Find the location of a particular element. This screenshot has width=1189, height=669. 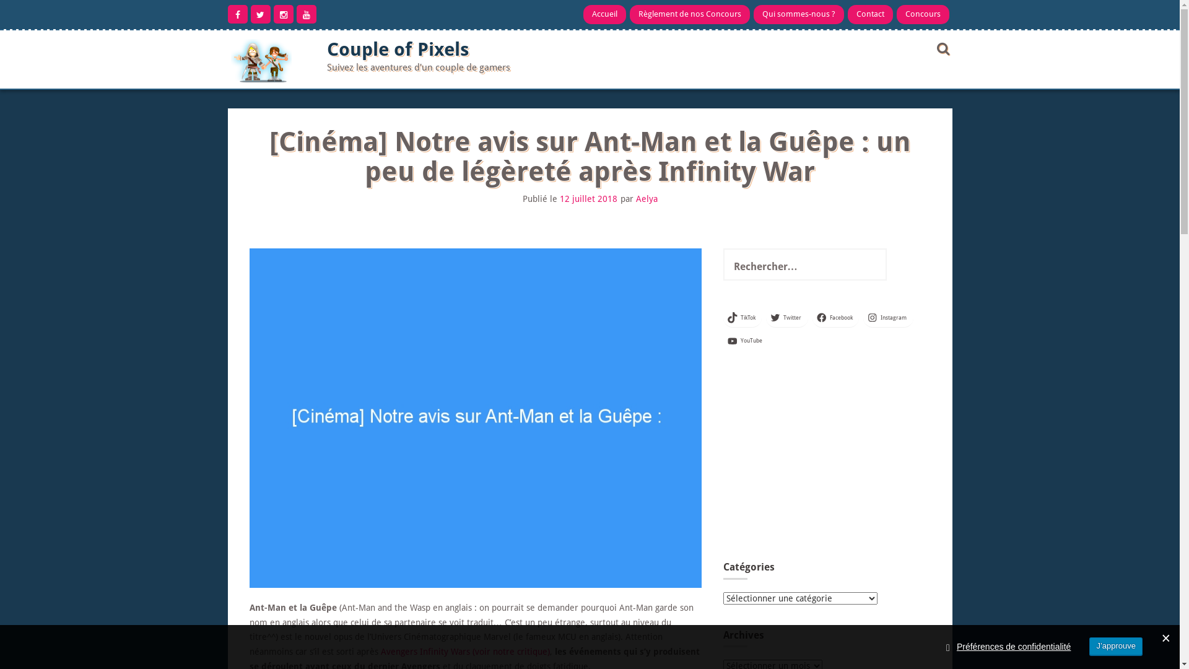

Twitter is located at coordinates (787, 318).